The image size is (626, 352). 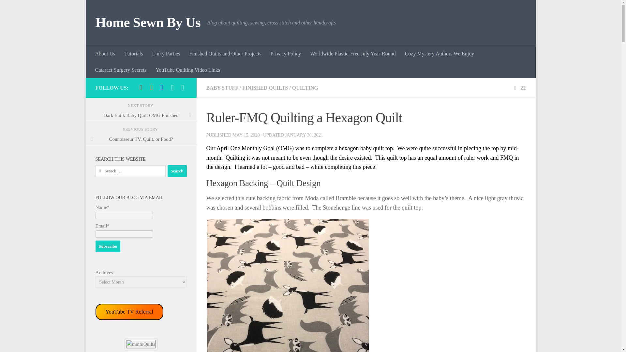 What do you see at coordinates (188, 70) in the screenshot?
I see `YouTube Quilting Video Links` at bounding box center [188, 70].